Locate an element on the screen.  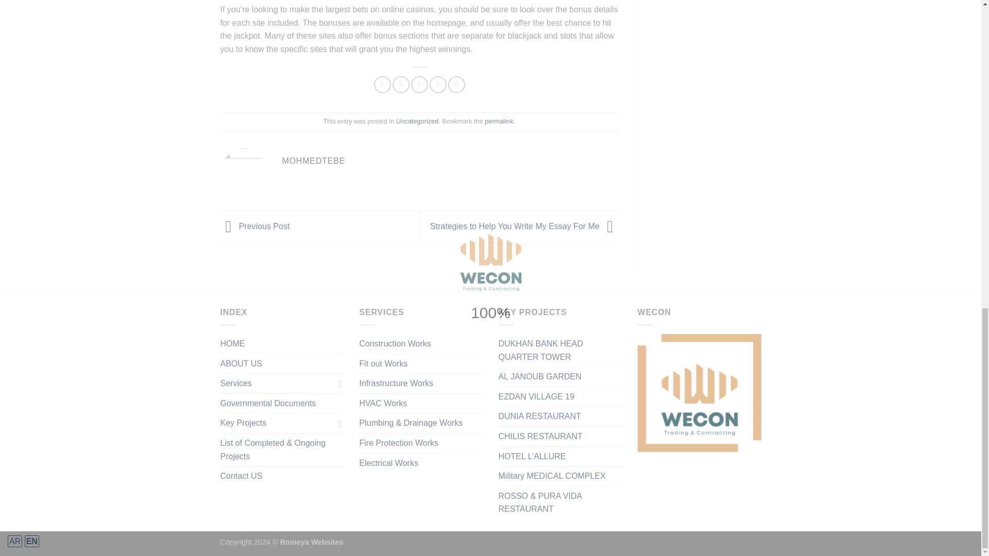
Share on Twitter is located at coordinates (401, 84).